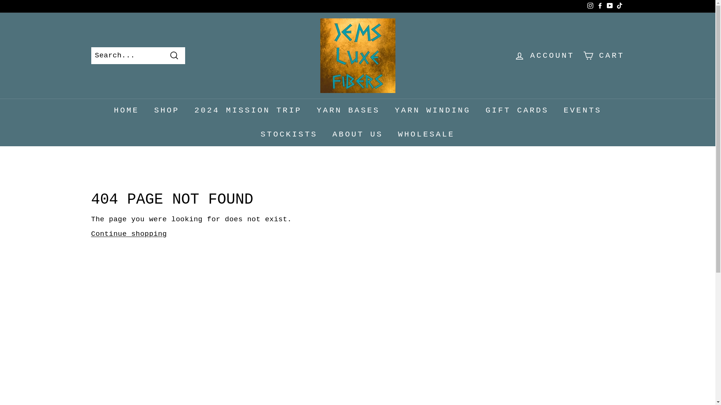  What do you see at coordinates (433, 111) in the screenshot?
I see `YARN WINDING` at bounding box center [433, 111].